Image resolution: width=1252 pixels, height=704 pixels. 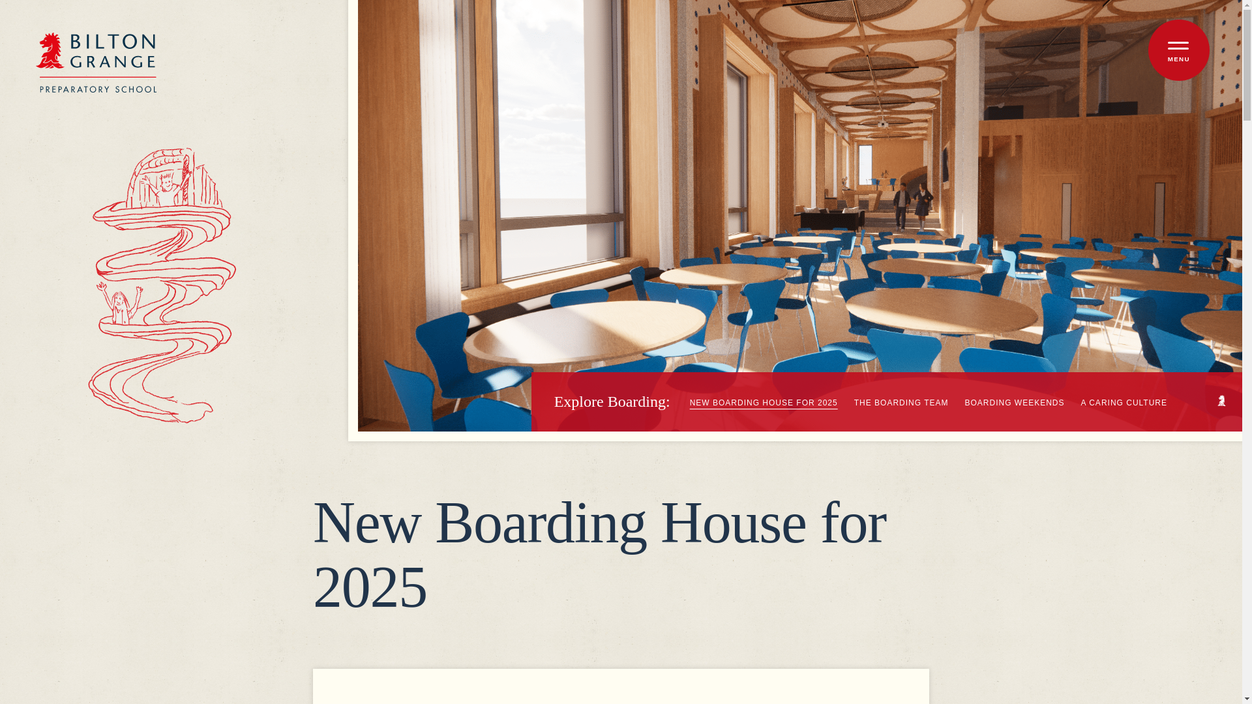 I want to click on A CARING CULTURE, so click(x=1124, y=403).